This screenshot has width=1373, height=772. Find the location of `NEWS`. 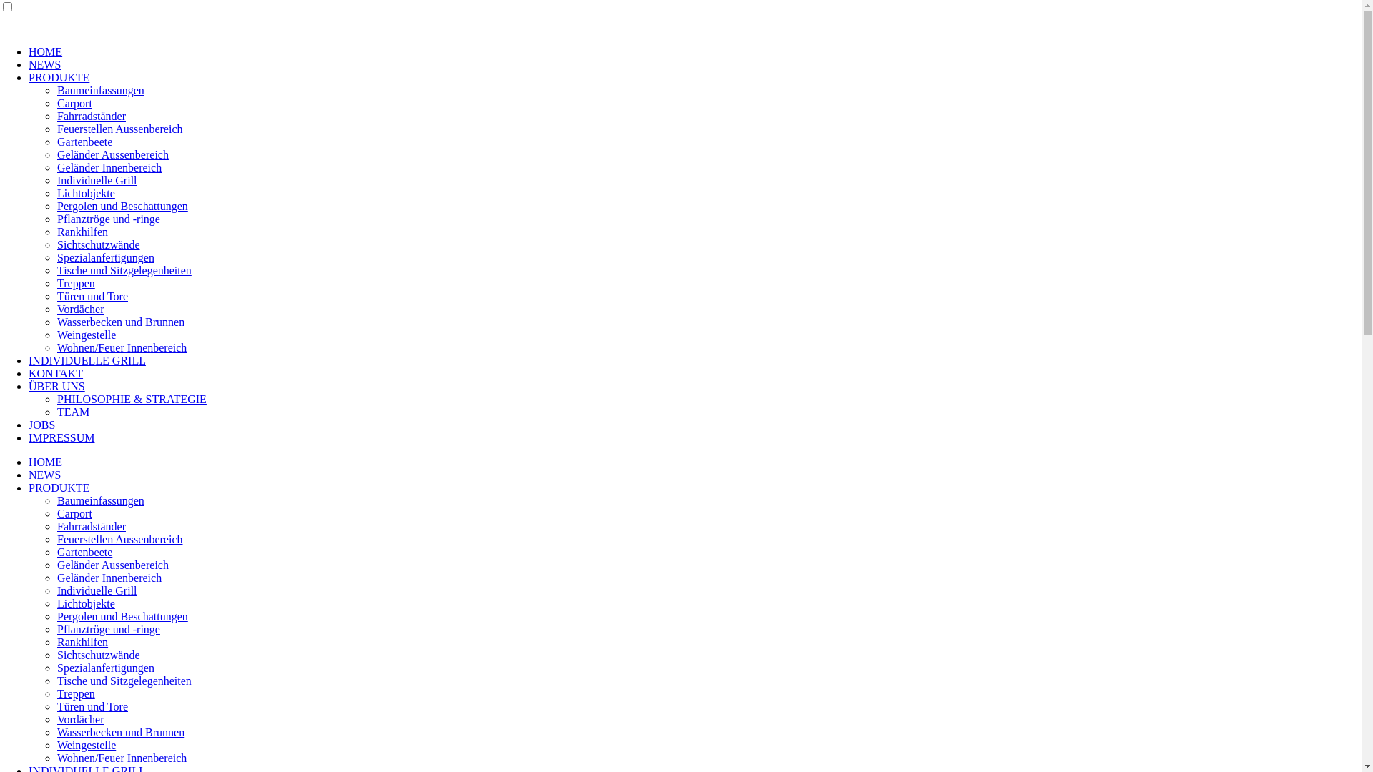

NEWS is located at coordinates (44, 475).